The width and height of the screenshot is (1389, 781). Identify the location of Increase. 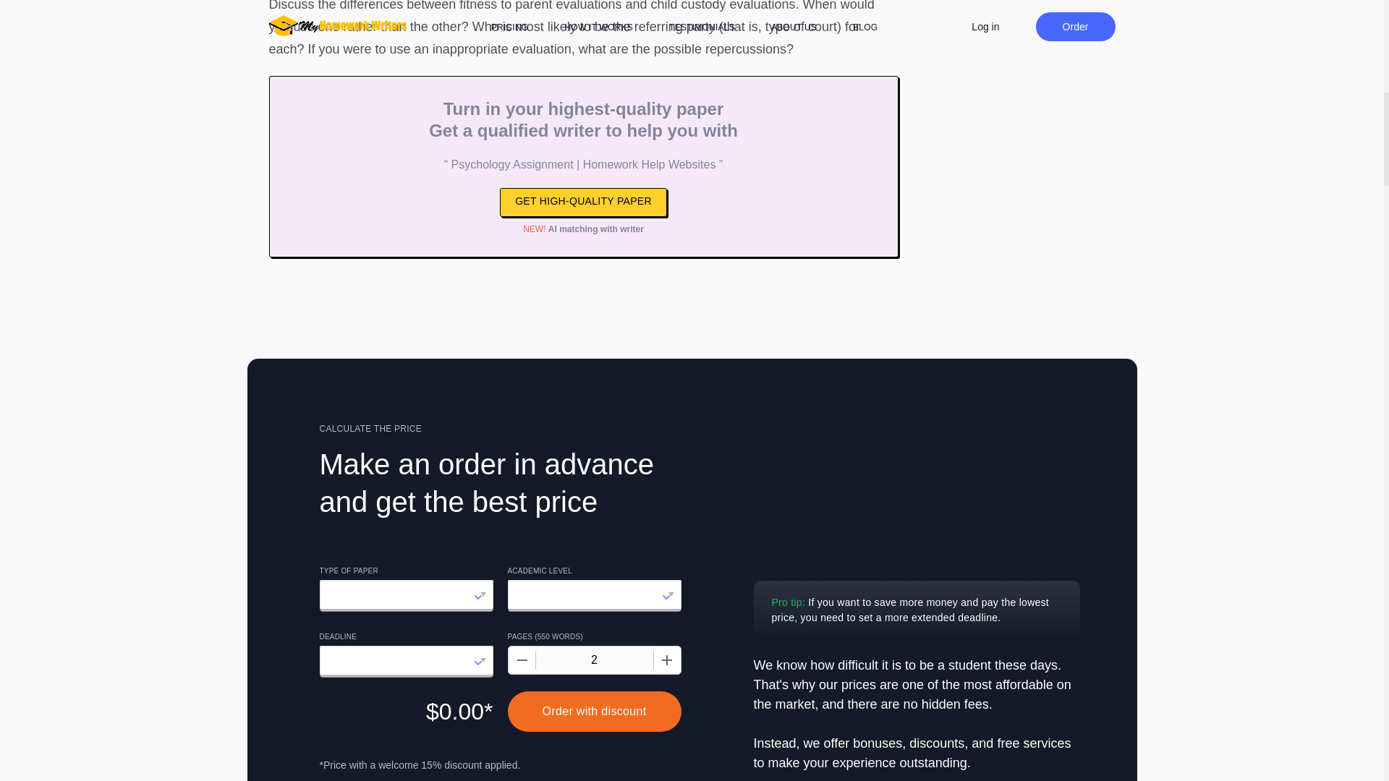
(666, 660).